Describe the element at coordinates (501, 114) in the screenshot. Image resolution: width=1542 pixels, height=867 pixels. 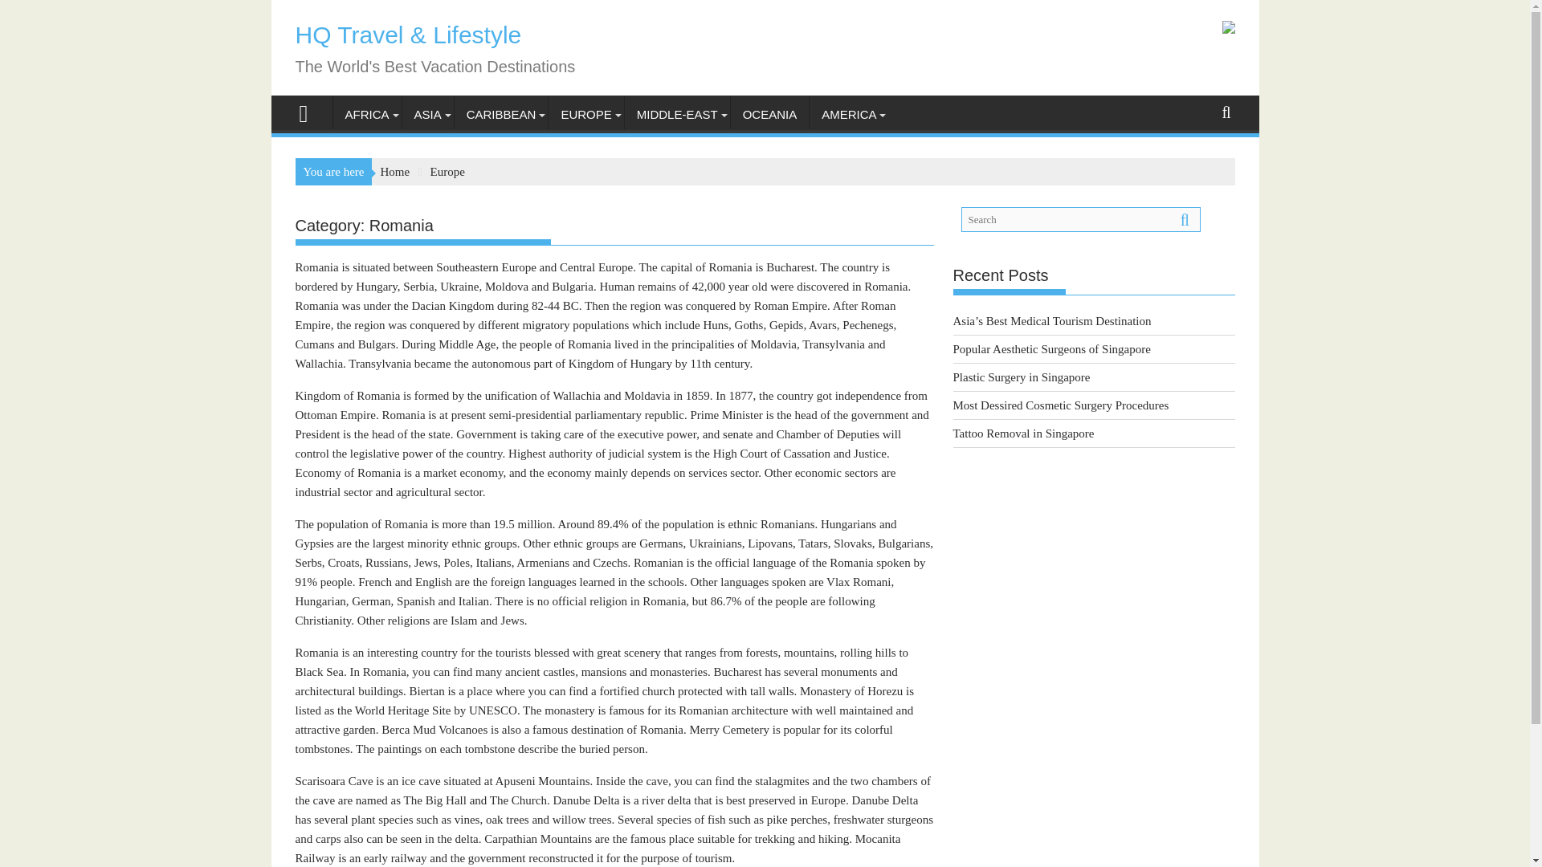
I see `CARIBBEAN` at that location.